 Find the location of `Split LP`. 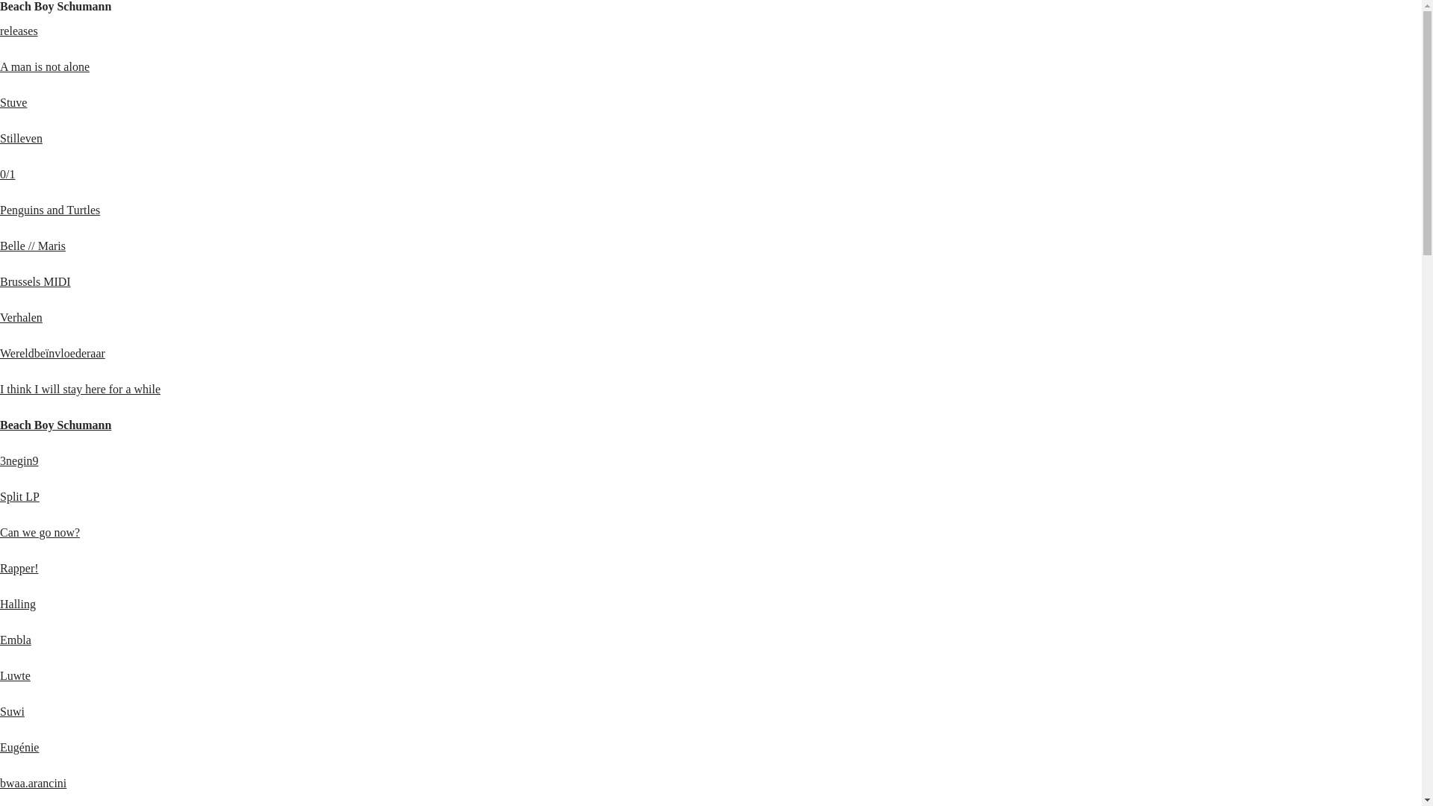

Split LP is located at coordinates (19, 497).